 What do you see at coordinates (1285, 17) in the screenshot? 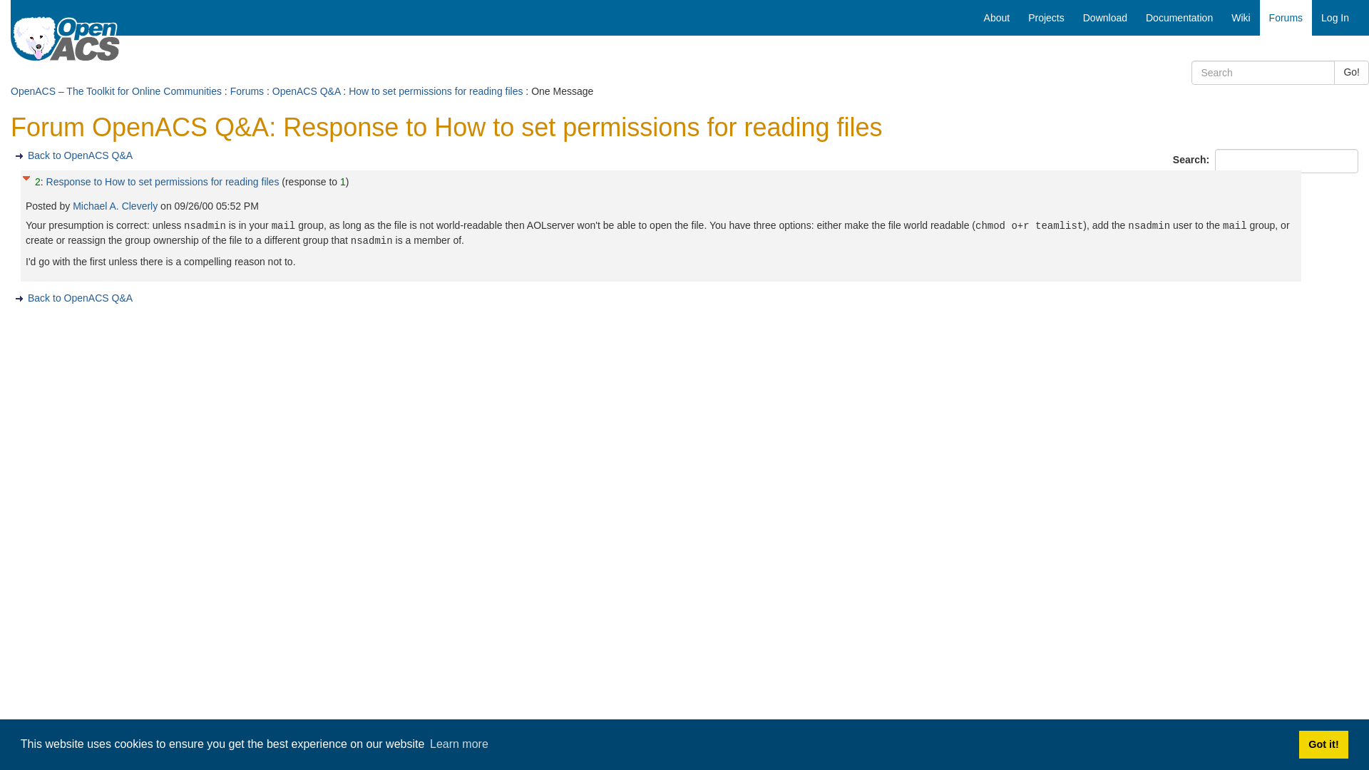
I see `OpenACS and DotLRN Discussion Forums` at bounding box center [1285, 17].